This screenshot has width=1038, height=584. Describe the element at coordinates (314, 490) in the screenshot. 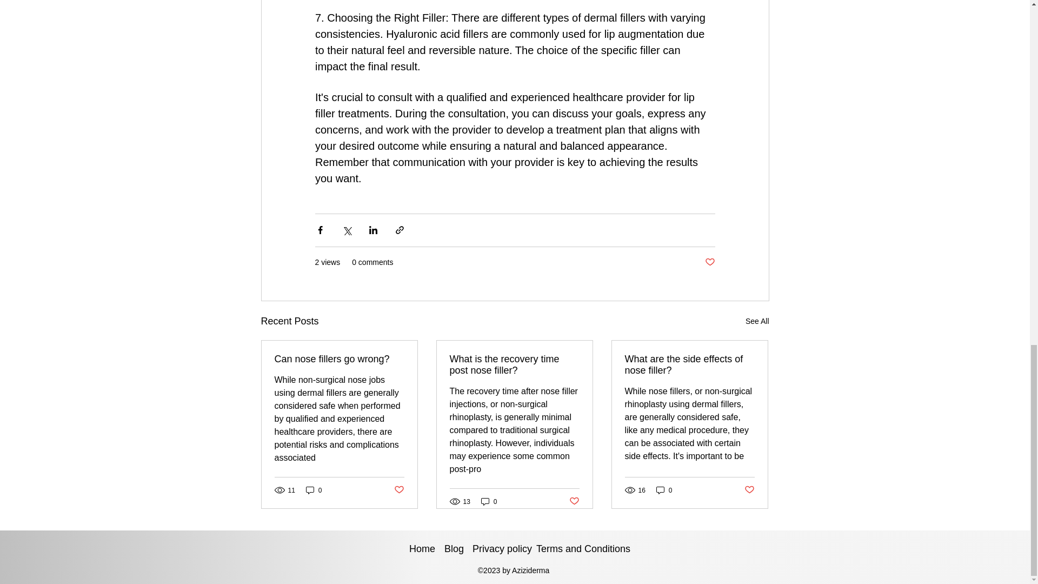

I see `0` at that location.